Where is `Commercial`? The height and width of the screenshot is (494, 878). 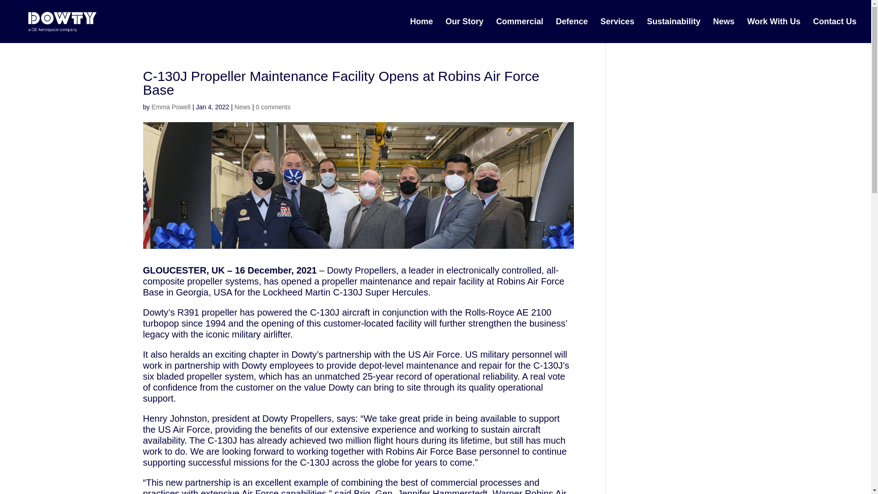
Commercial is located at coordinates (519, 30).